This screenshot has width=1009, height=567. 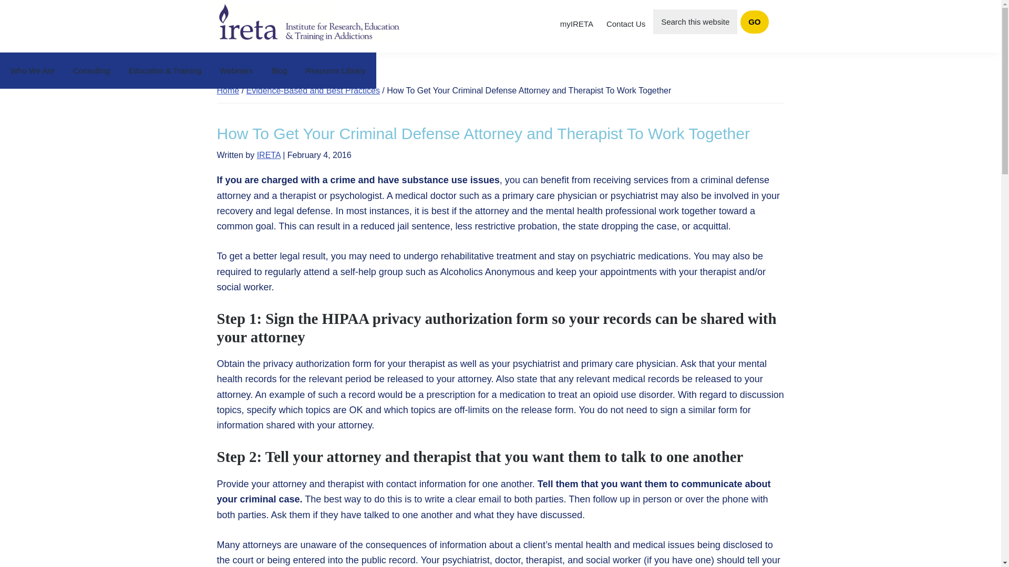 What do you see at coordinates (313, 90) in the screenshot?
I see `Evidence-Based and Best Practices` at bounding box center [313, 90].